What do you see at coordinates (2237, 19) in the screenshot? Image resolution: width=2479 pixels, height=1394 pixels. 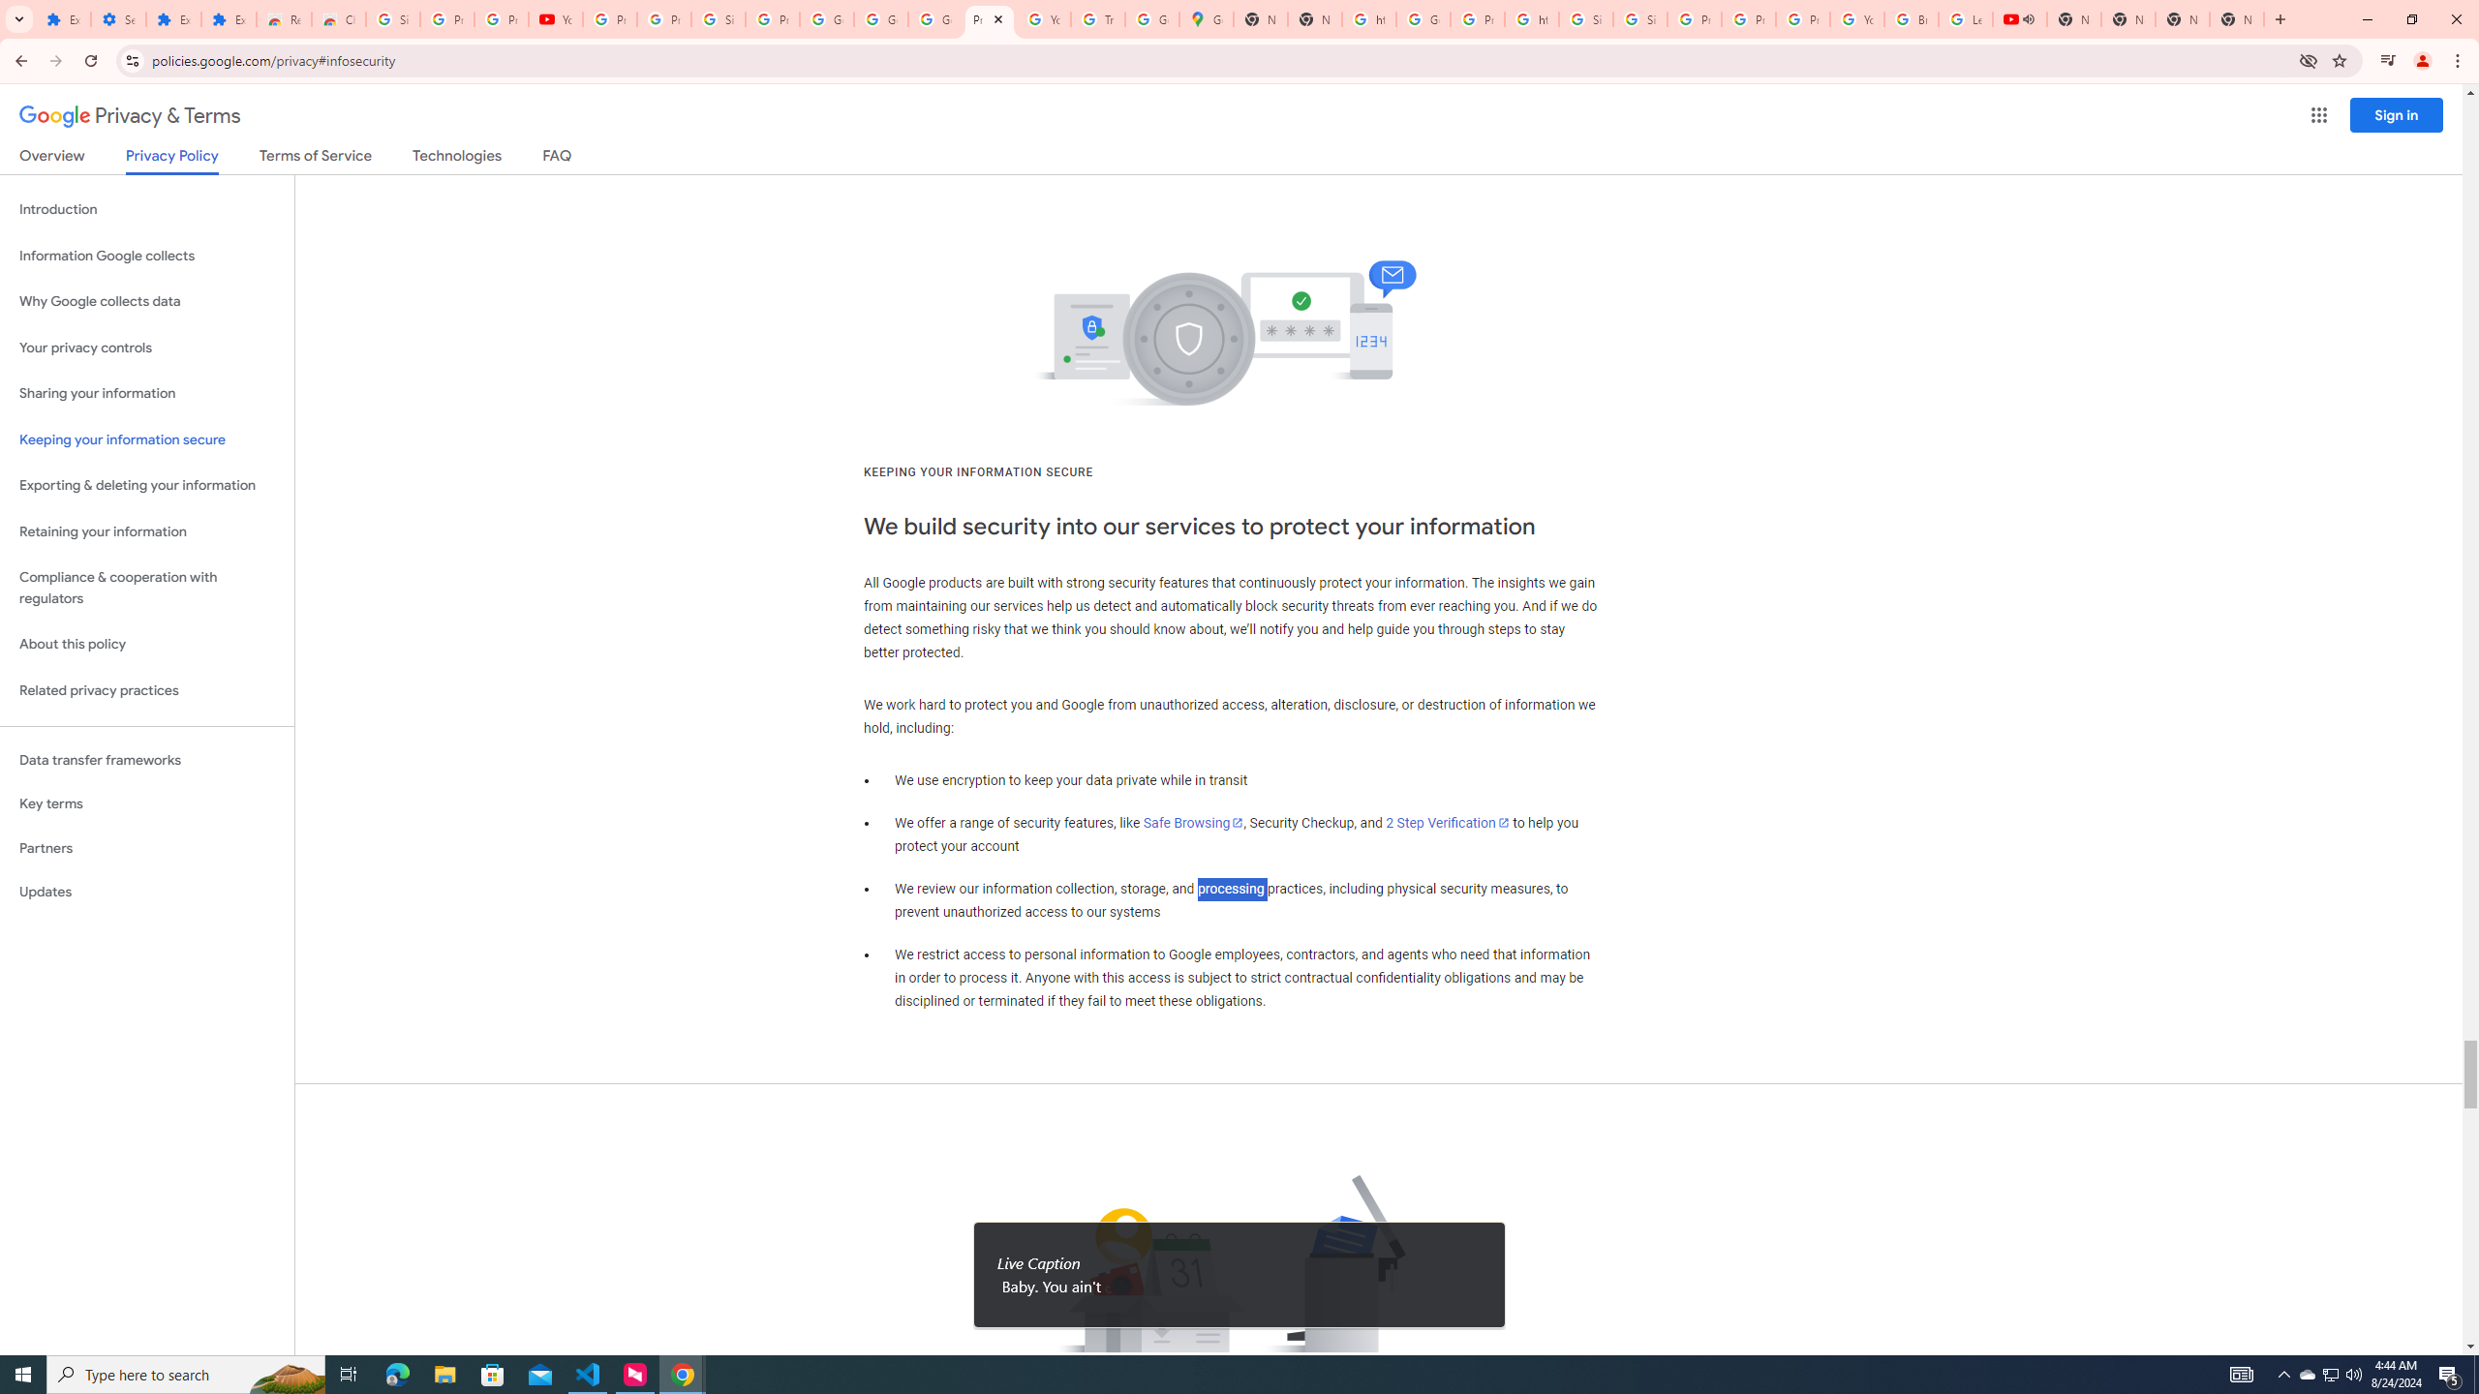 I see `New Tab` at bounding box center [2237, 19].